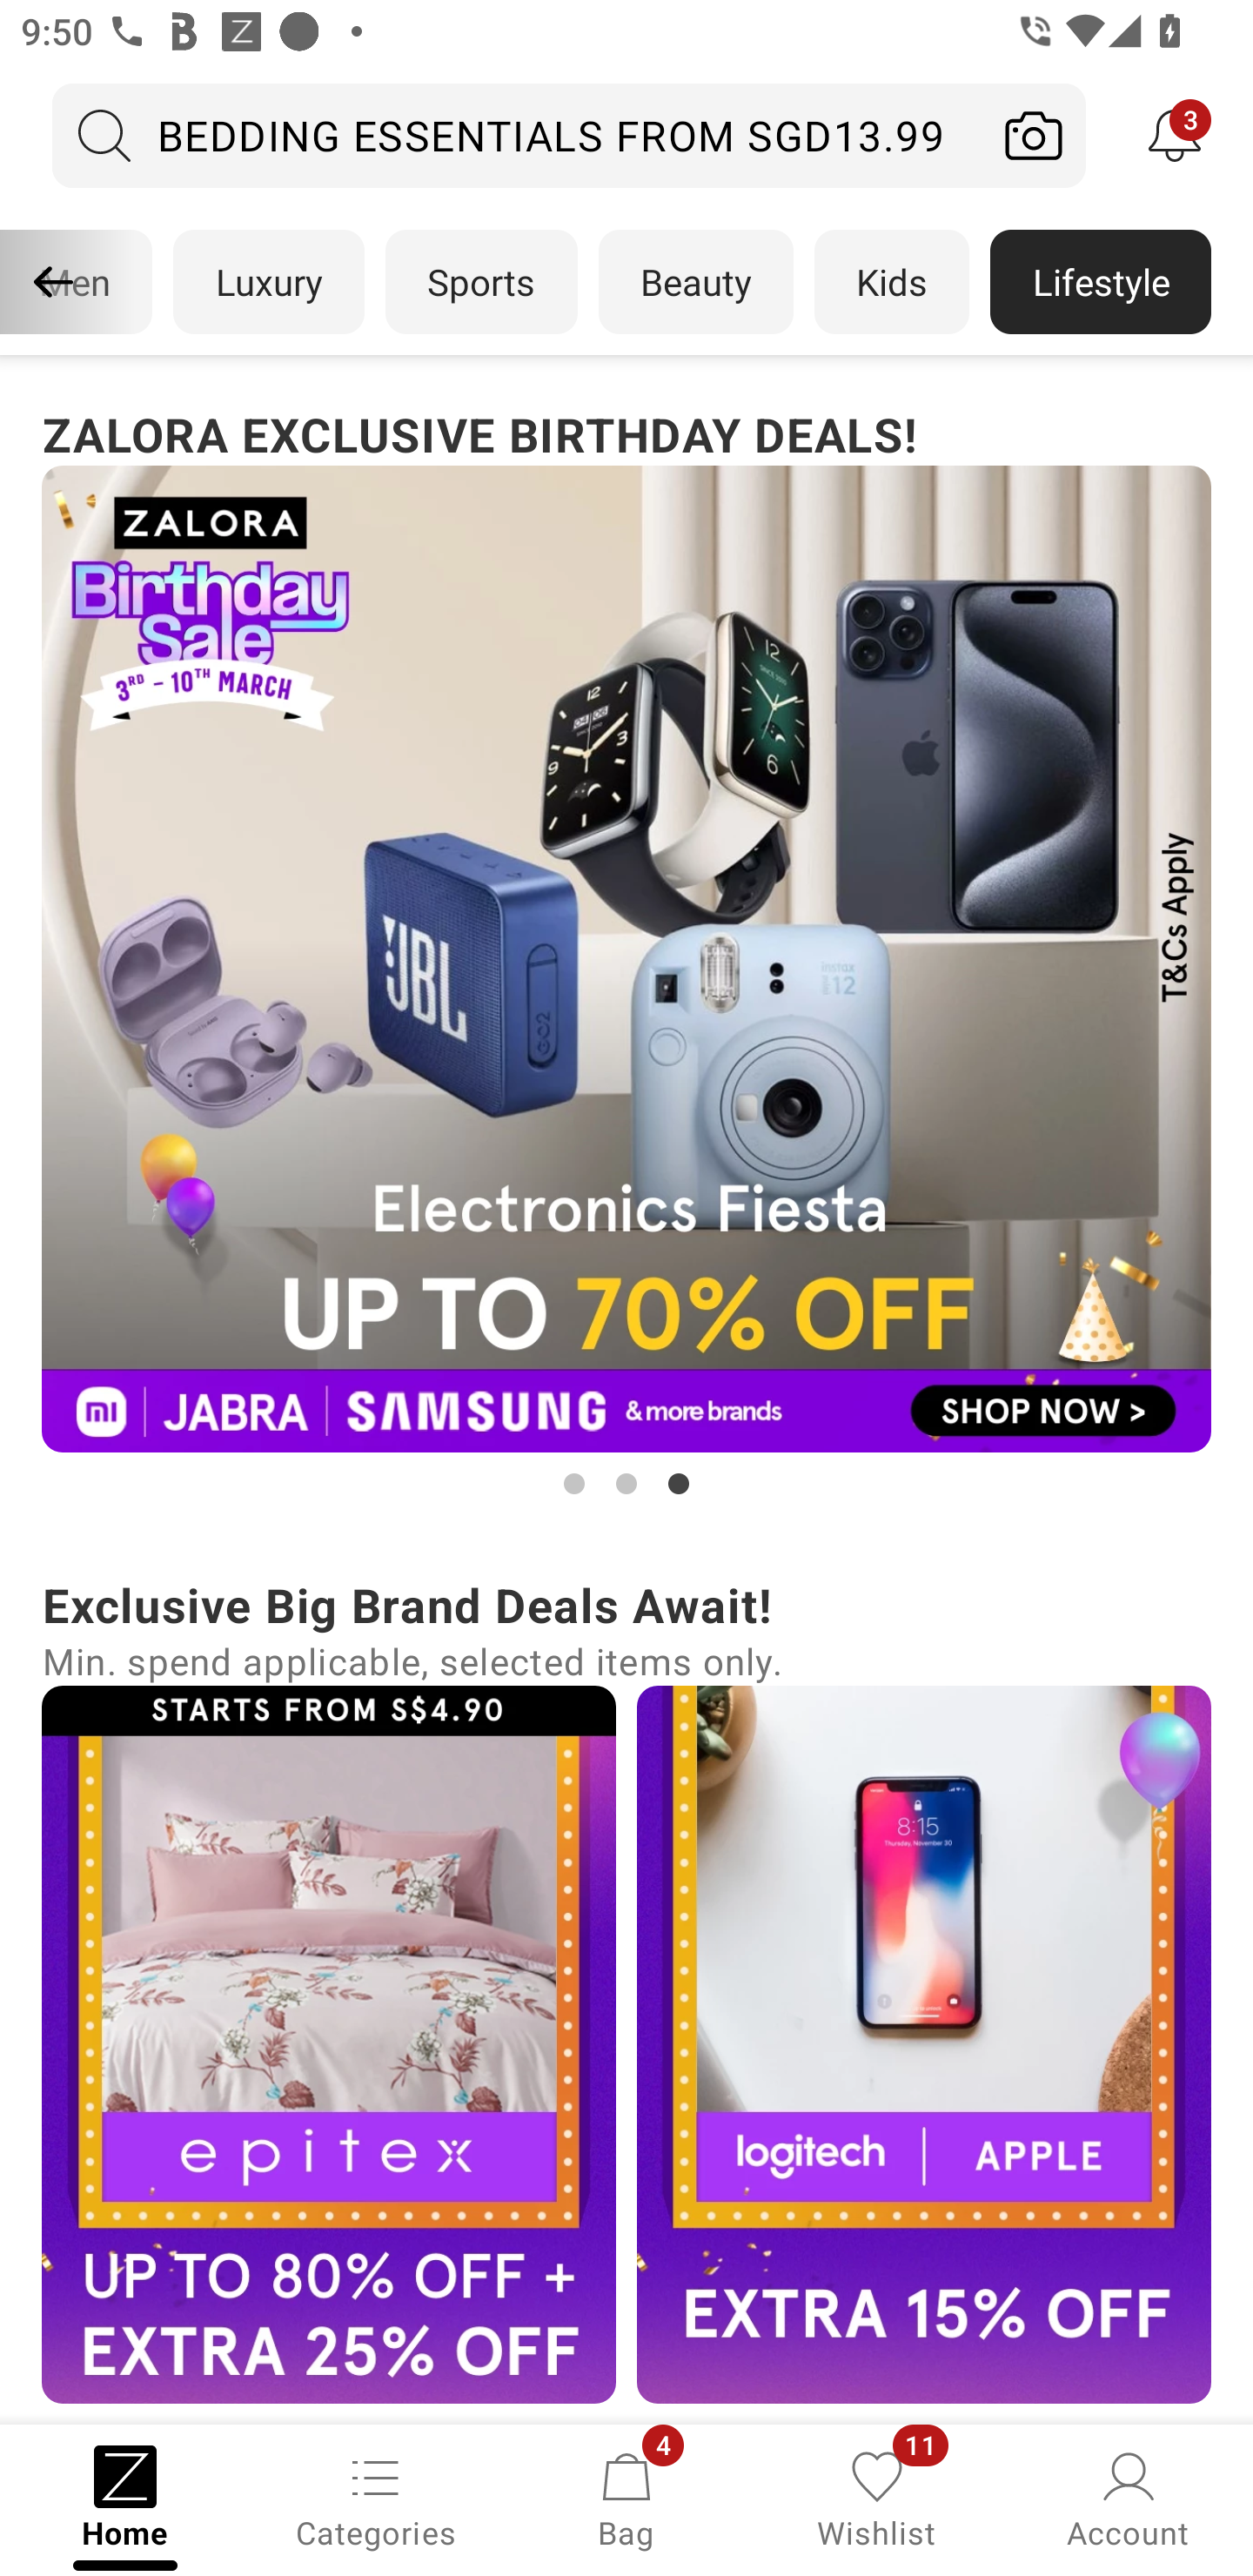 Image resolution: width=1253 pixels, height=2576 pixels. What do you see at coordinates (626, 950) in the screenshot?
I see `ZALORA EXCLUSIVE BIRTHDAY DEALS! Campaign banner` at bounding box center [626, 950].